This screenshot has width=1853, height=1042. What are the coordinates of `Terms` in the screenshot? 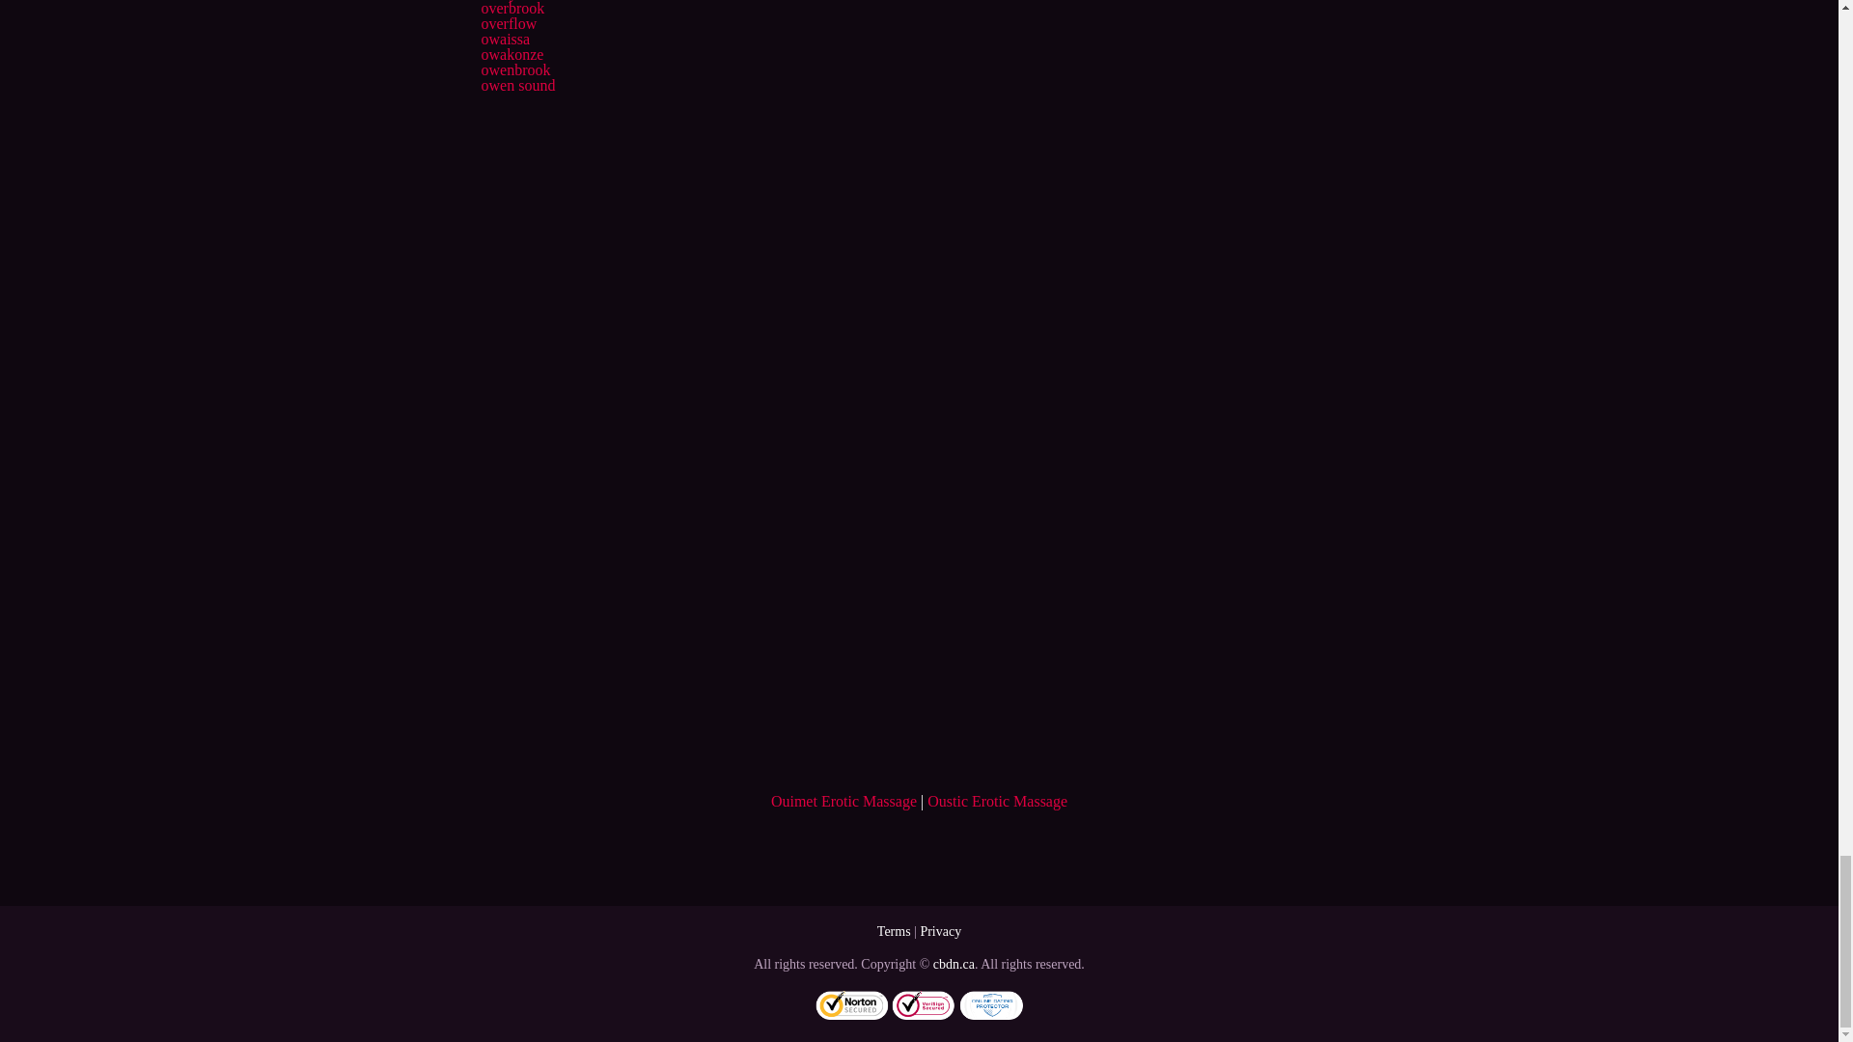 It's located at (894, 931).